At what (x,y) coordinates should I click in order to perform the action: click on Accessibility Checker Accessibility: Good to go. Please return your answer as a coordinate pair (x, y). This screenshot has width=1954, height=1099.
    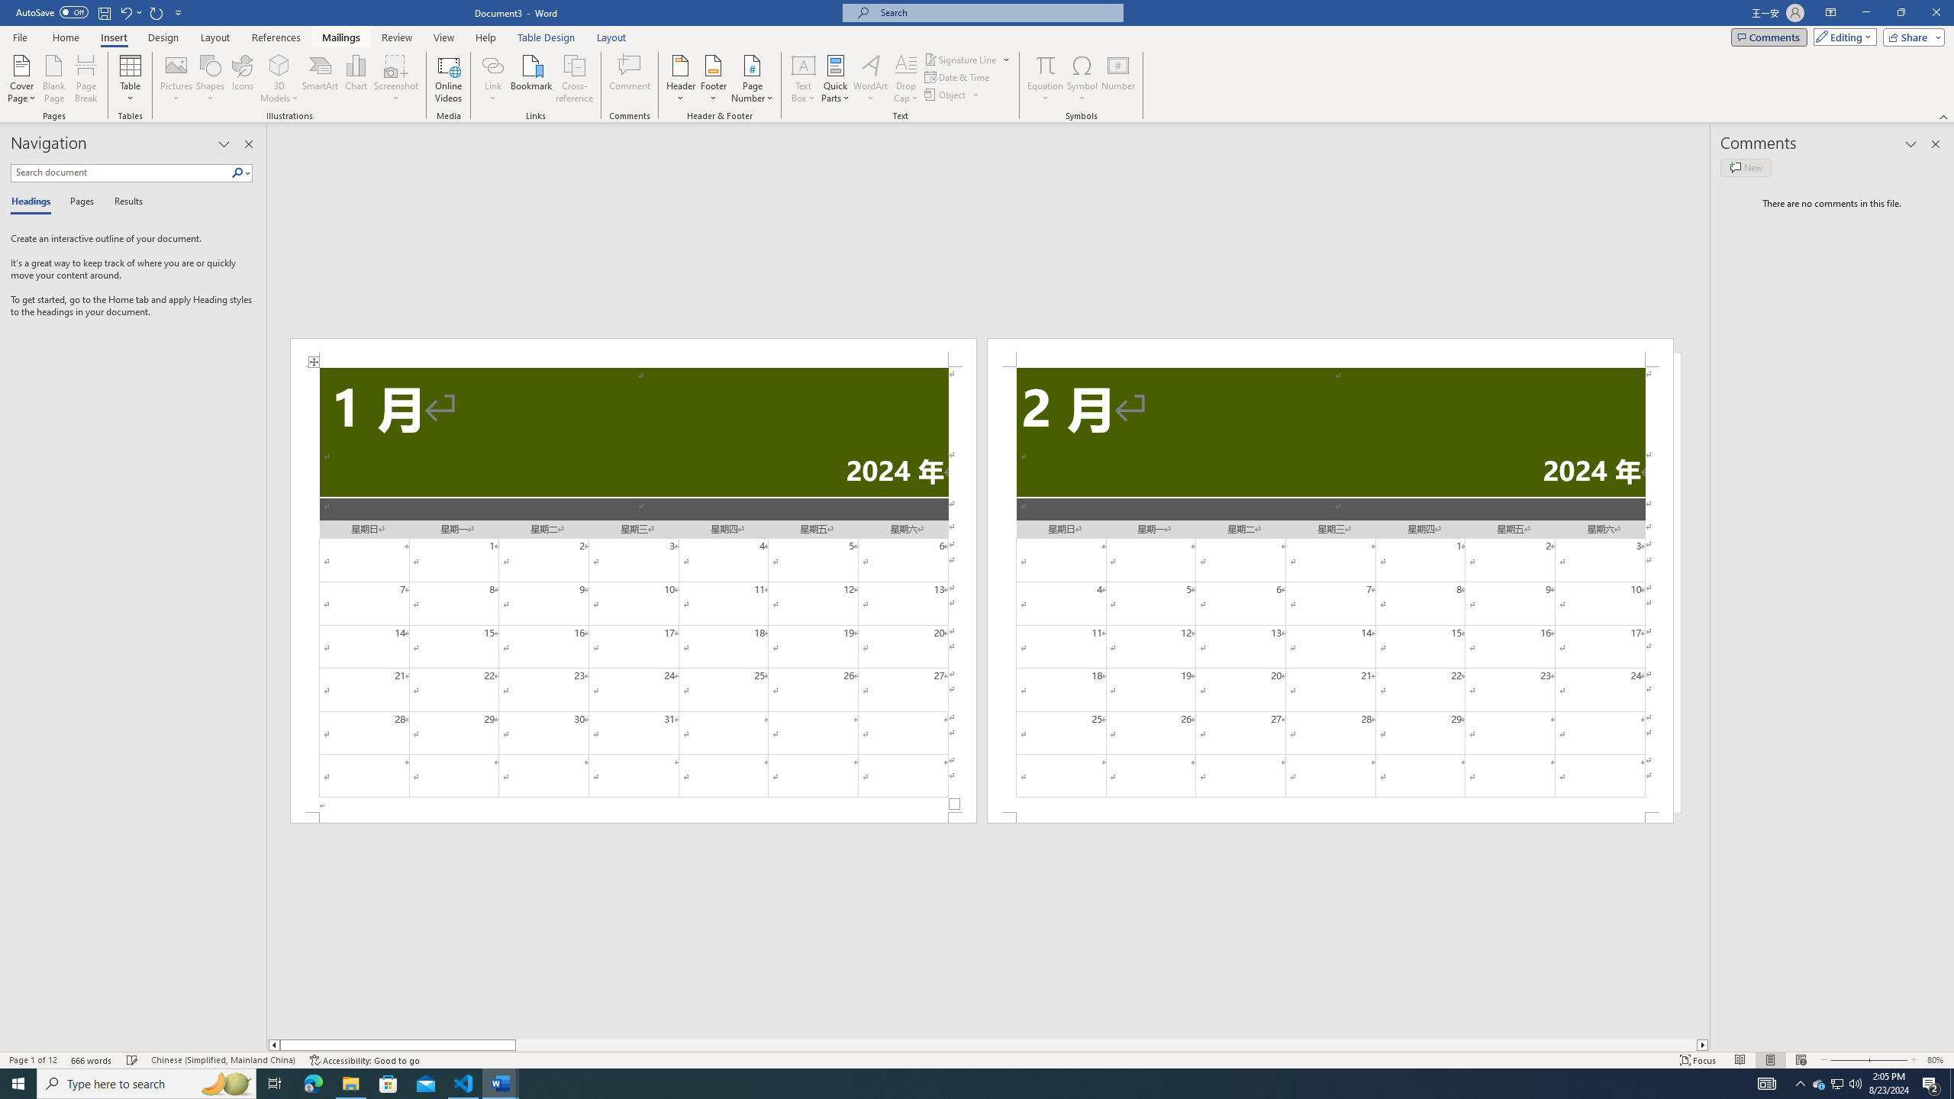
    Looking at the image, I should click on (364, 1060).